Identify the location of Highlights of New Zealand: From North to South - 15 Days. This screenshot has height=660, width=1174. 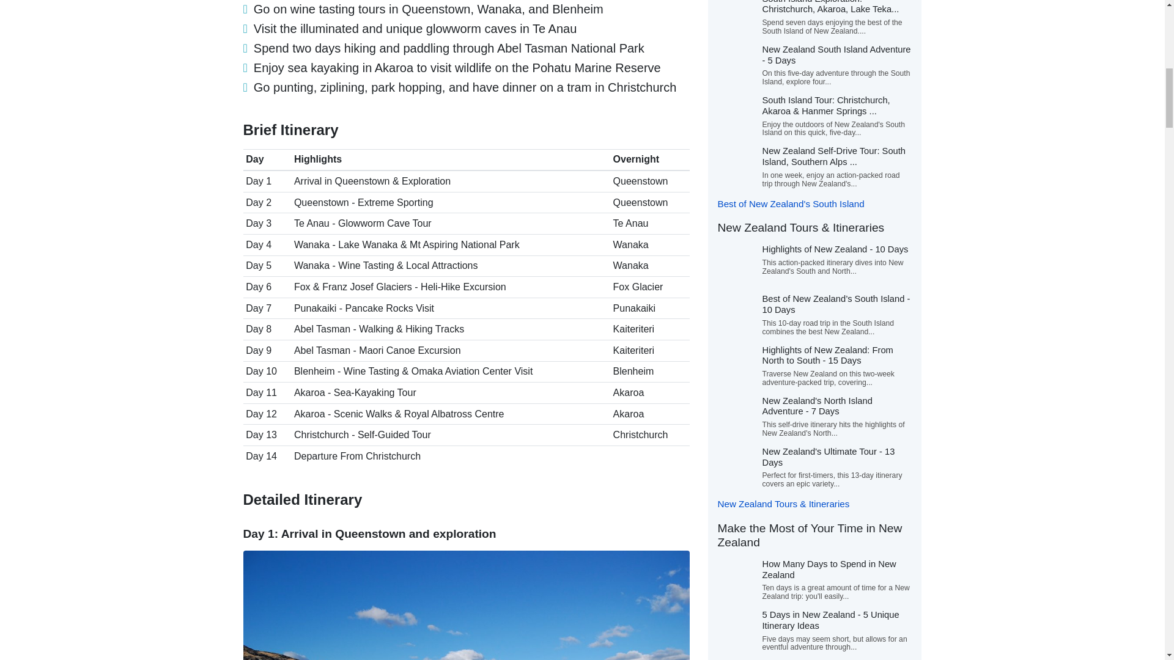
(827, 356).